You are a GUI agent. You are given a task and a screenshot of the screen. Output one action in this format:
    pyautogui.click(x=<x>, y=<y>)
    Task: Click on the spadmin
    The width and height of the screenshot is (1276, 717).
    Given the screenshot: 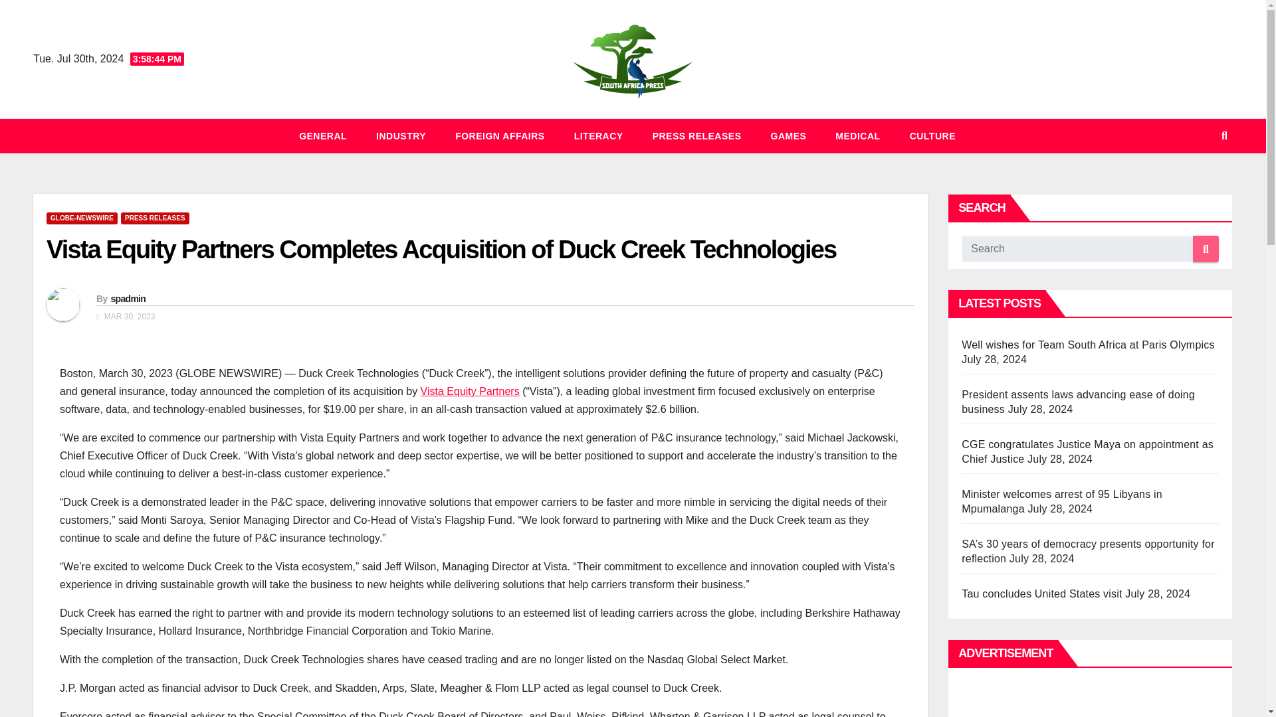 What is the action you would take?
    pyautogui.click(x=128, y=298)
    